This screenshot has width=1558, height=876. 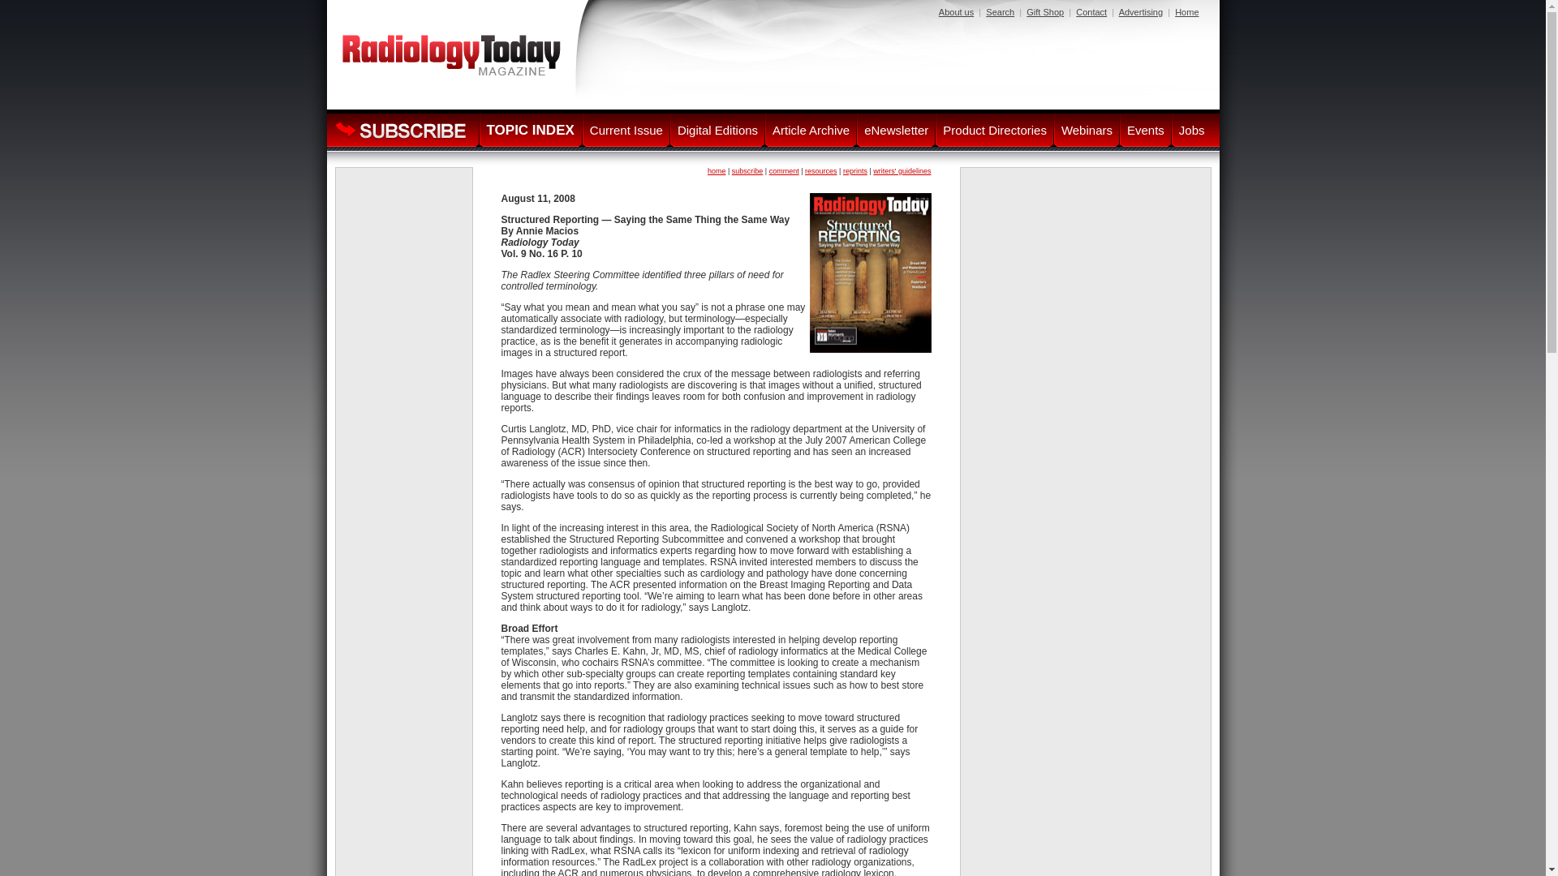 I want to click on Product Directories, so click(x=995, y=130).